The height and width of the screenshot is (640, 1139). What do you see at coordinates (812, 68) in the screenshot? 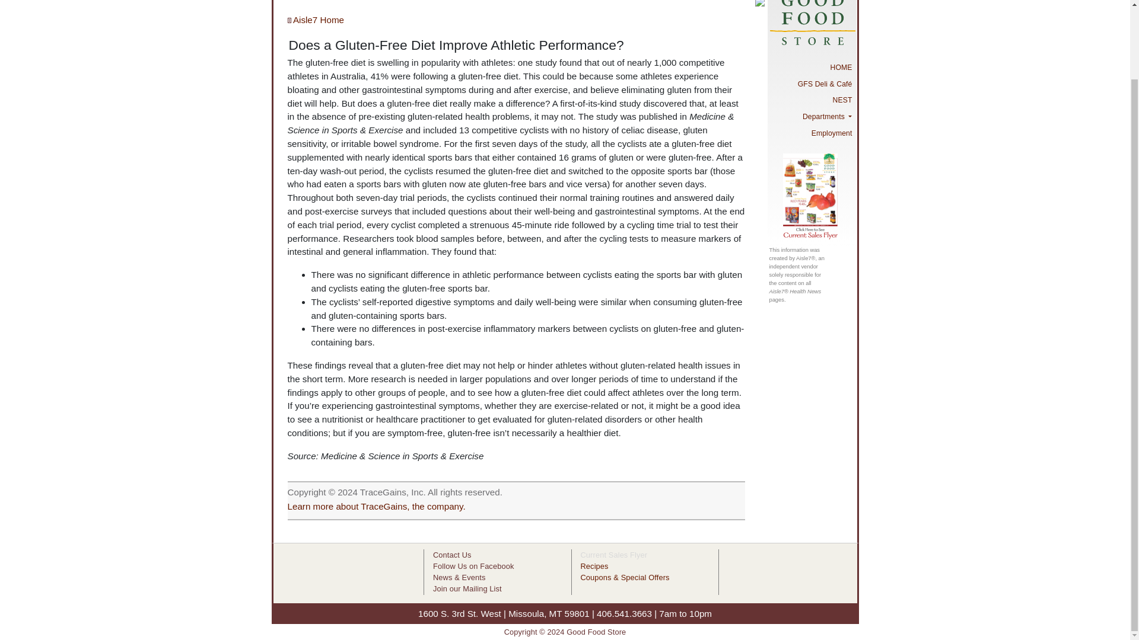
I see `HOME` at bounding box center [812, 68].